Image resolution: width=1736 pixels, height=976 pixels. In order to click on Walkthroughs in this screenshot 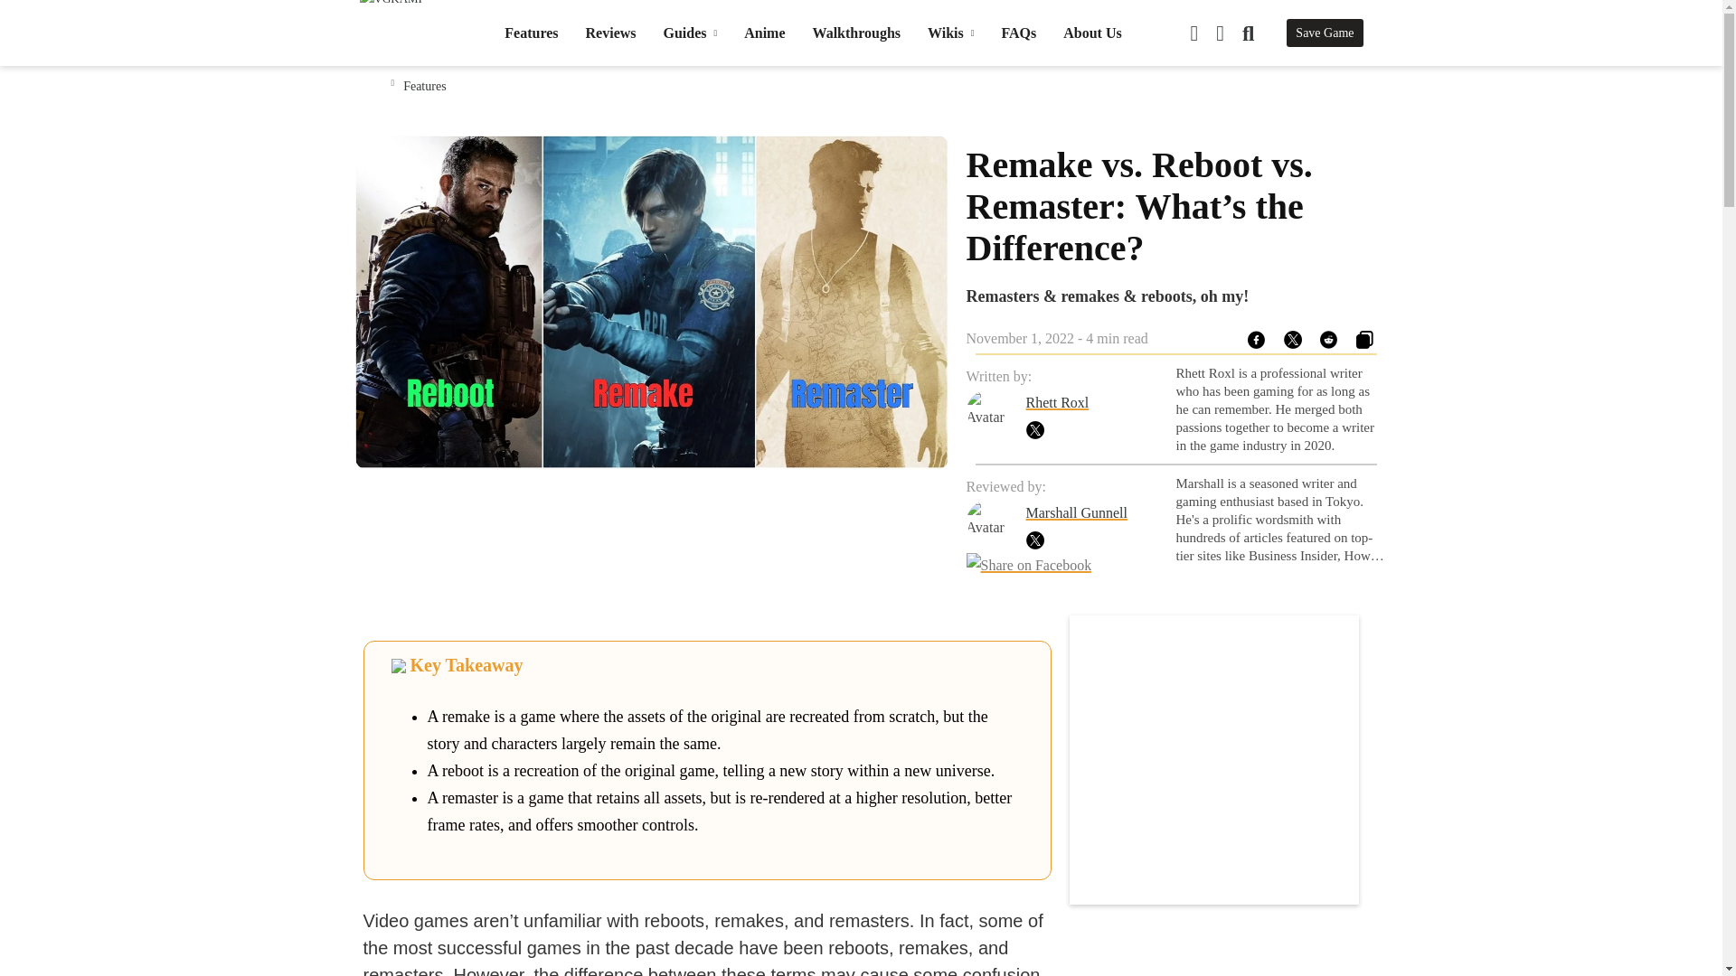, I will do `click(856, 33)`.